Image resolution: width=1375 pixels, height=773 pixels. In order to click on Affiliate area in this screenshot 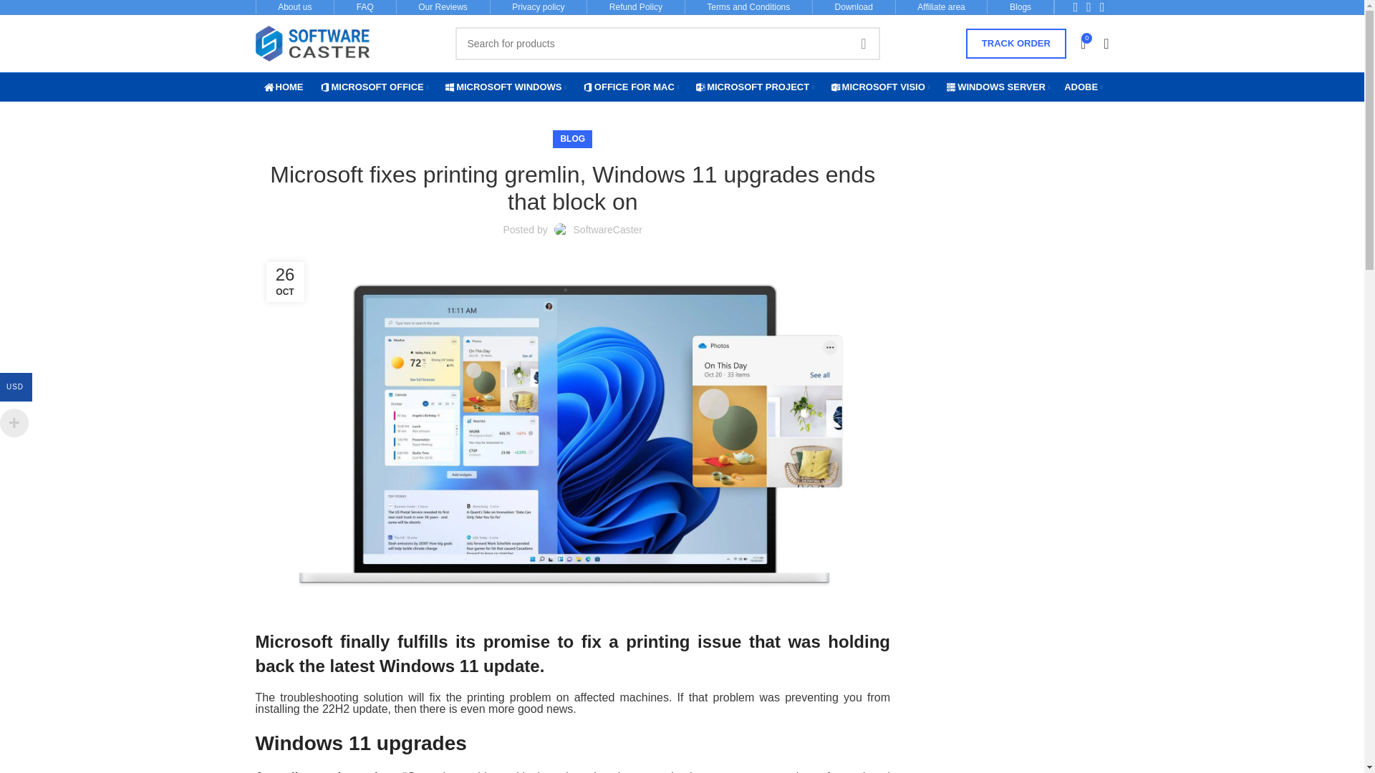, I will do `click(941, 7)`.